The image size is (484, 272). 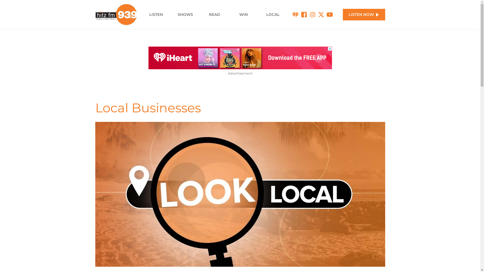 I want to click on Twitter/X, so click(x=321, y=15).